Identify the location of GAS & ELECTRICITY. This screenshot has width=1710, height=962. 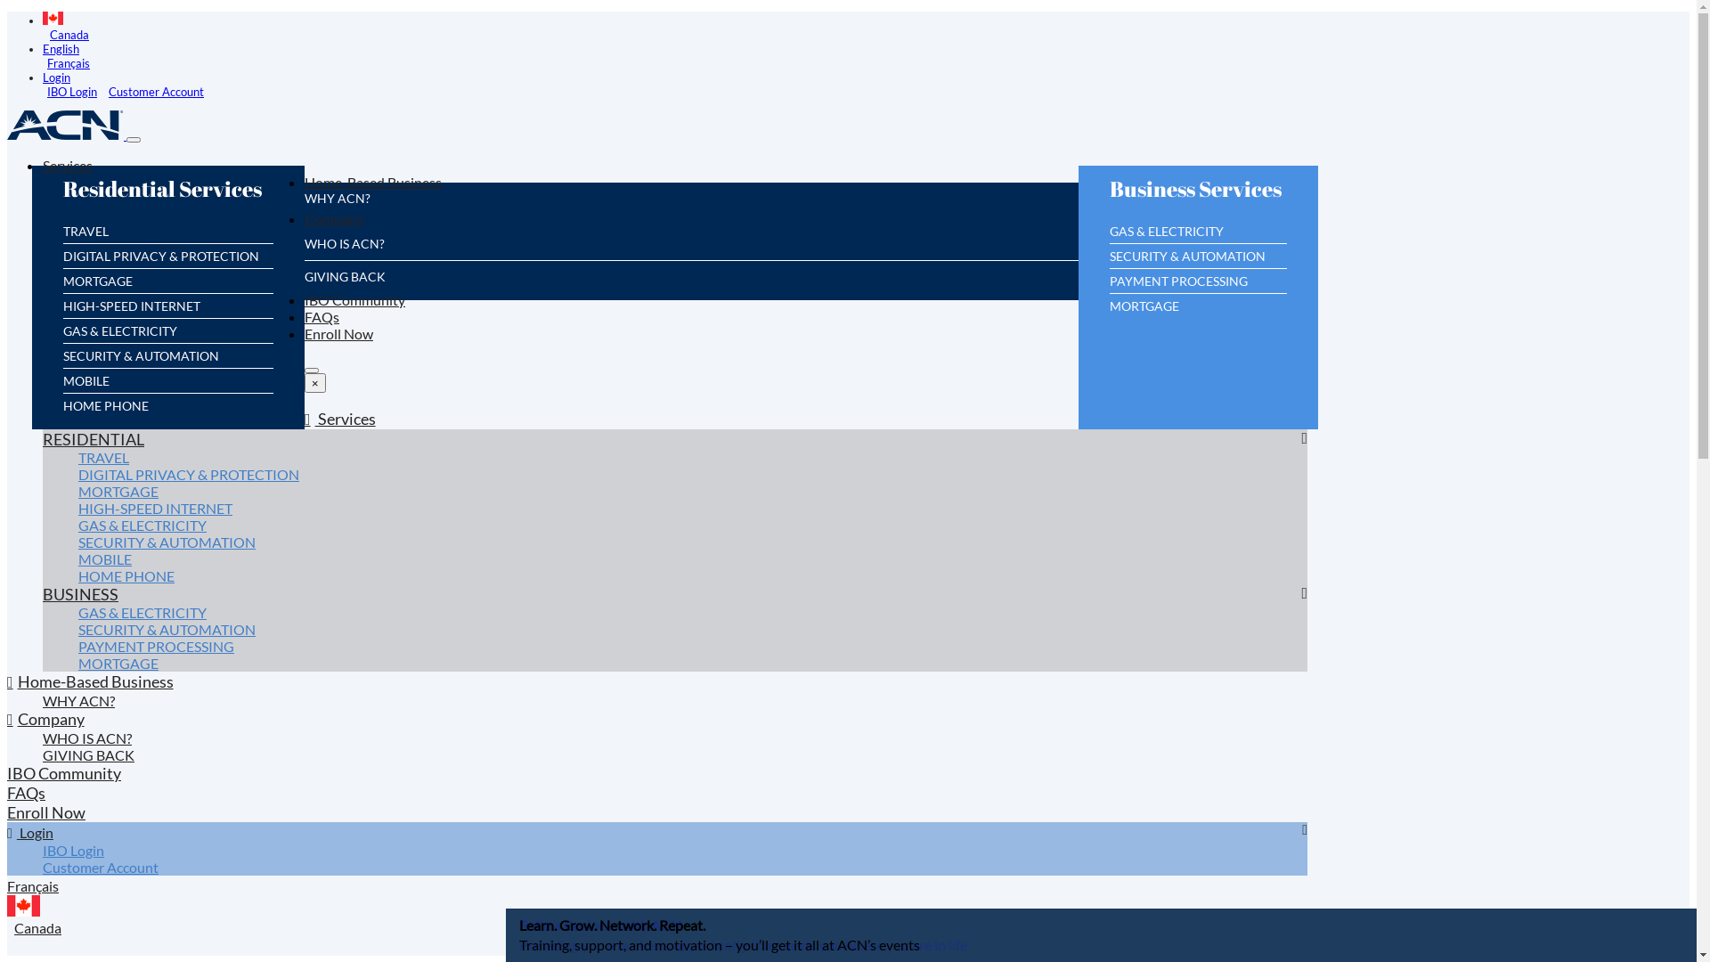
(142, 619).